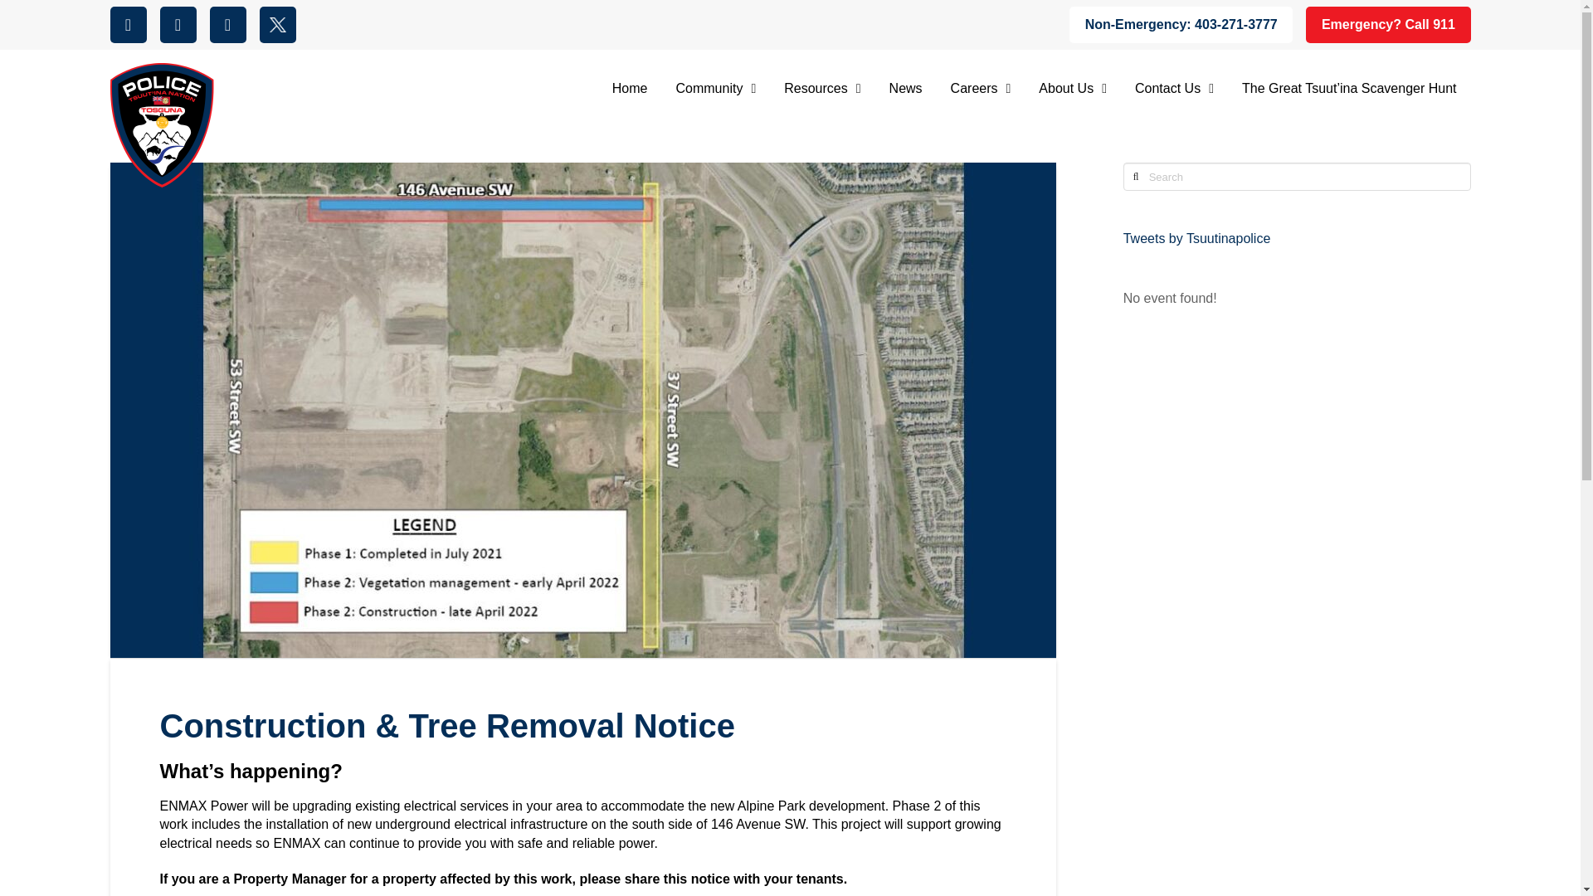 The height and width of the screenshot is (896, 1593). What do you see at coordinates (1072, 90) in the screenshot?
I see `About Us` at bounding box center [1072, 90].